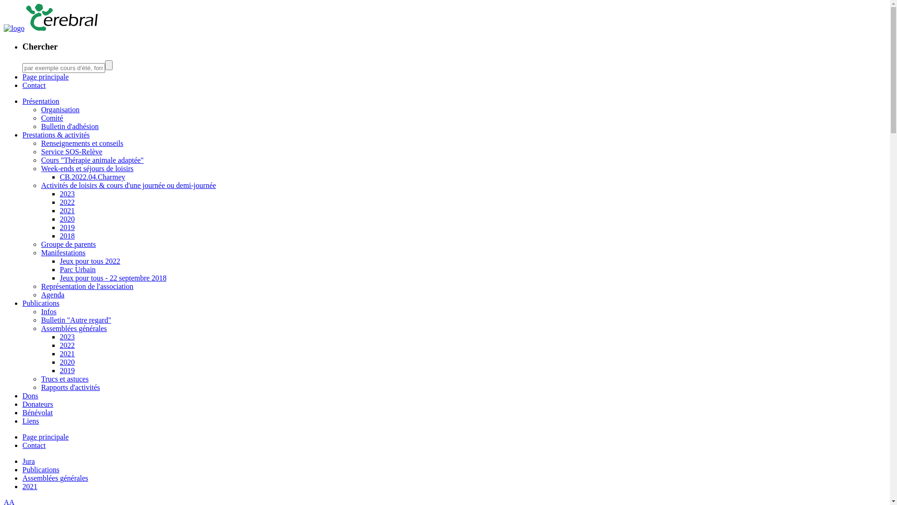 This screenshot has width=897, height=505. What do you see at coordinates (29, 461) in the screenshot?
I see `Jura` at bounding box center [29, 461].